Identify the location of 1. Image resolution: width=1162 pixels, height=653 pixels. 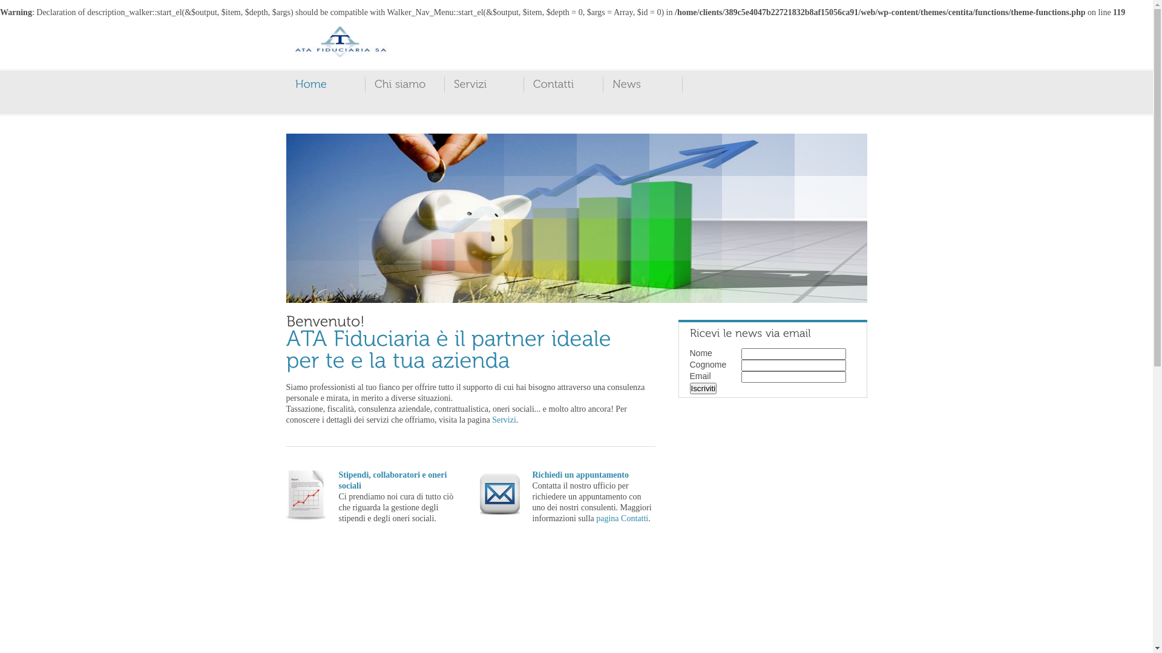
(551, 290).